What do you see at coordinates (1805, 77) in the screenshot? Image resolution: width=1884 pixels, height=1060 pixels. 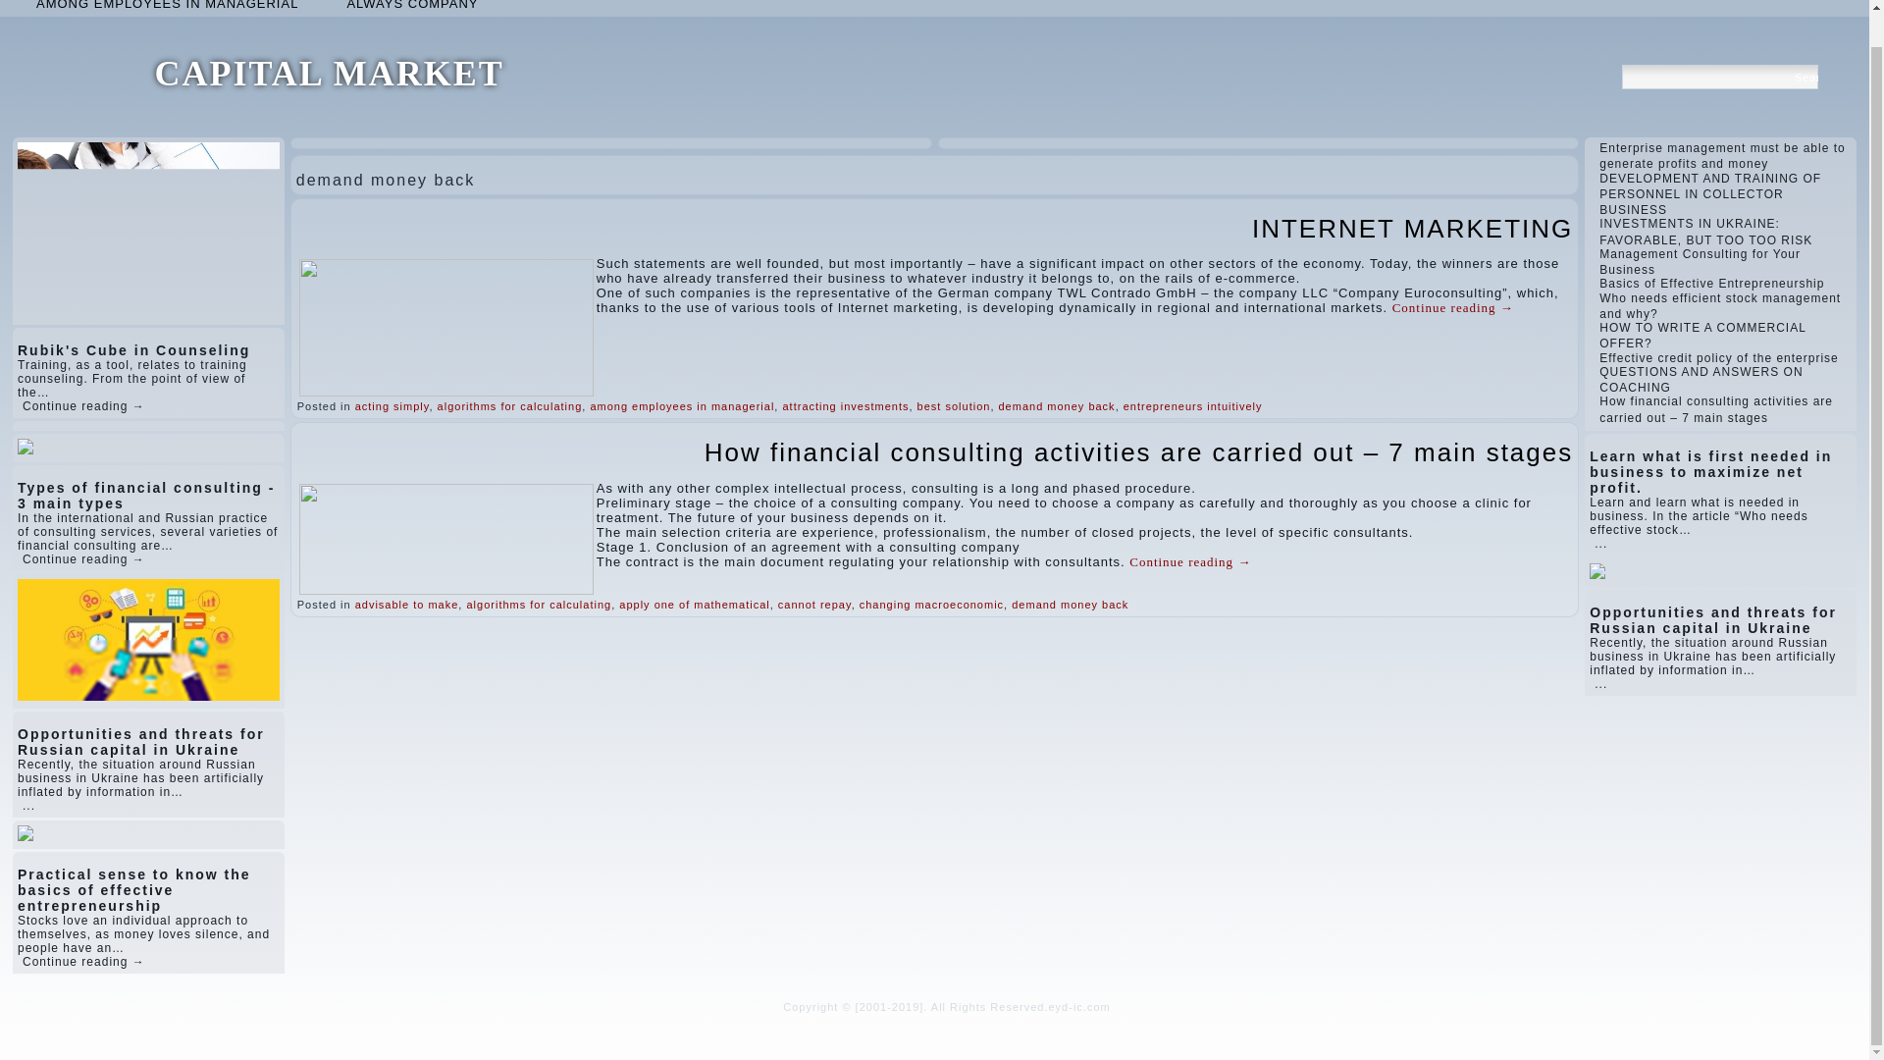 I see `Search` at bounding box center [1805, 77].